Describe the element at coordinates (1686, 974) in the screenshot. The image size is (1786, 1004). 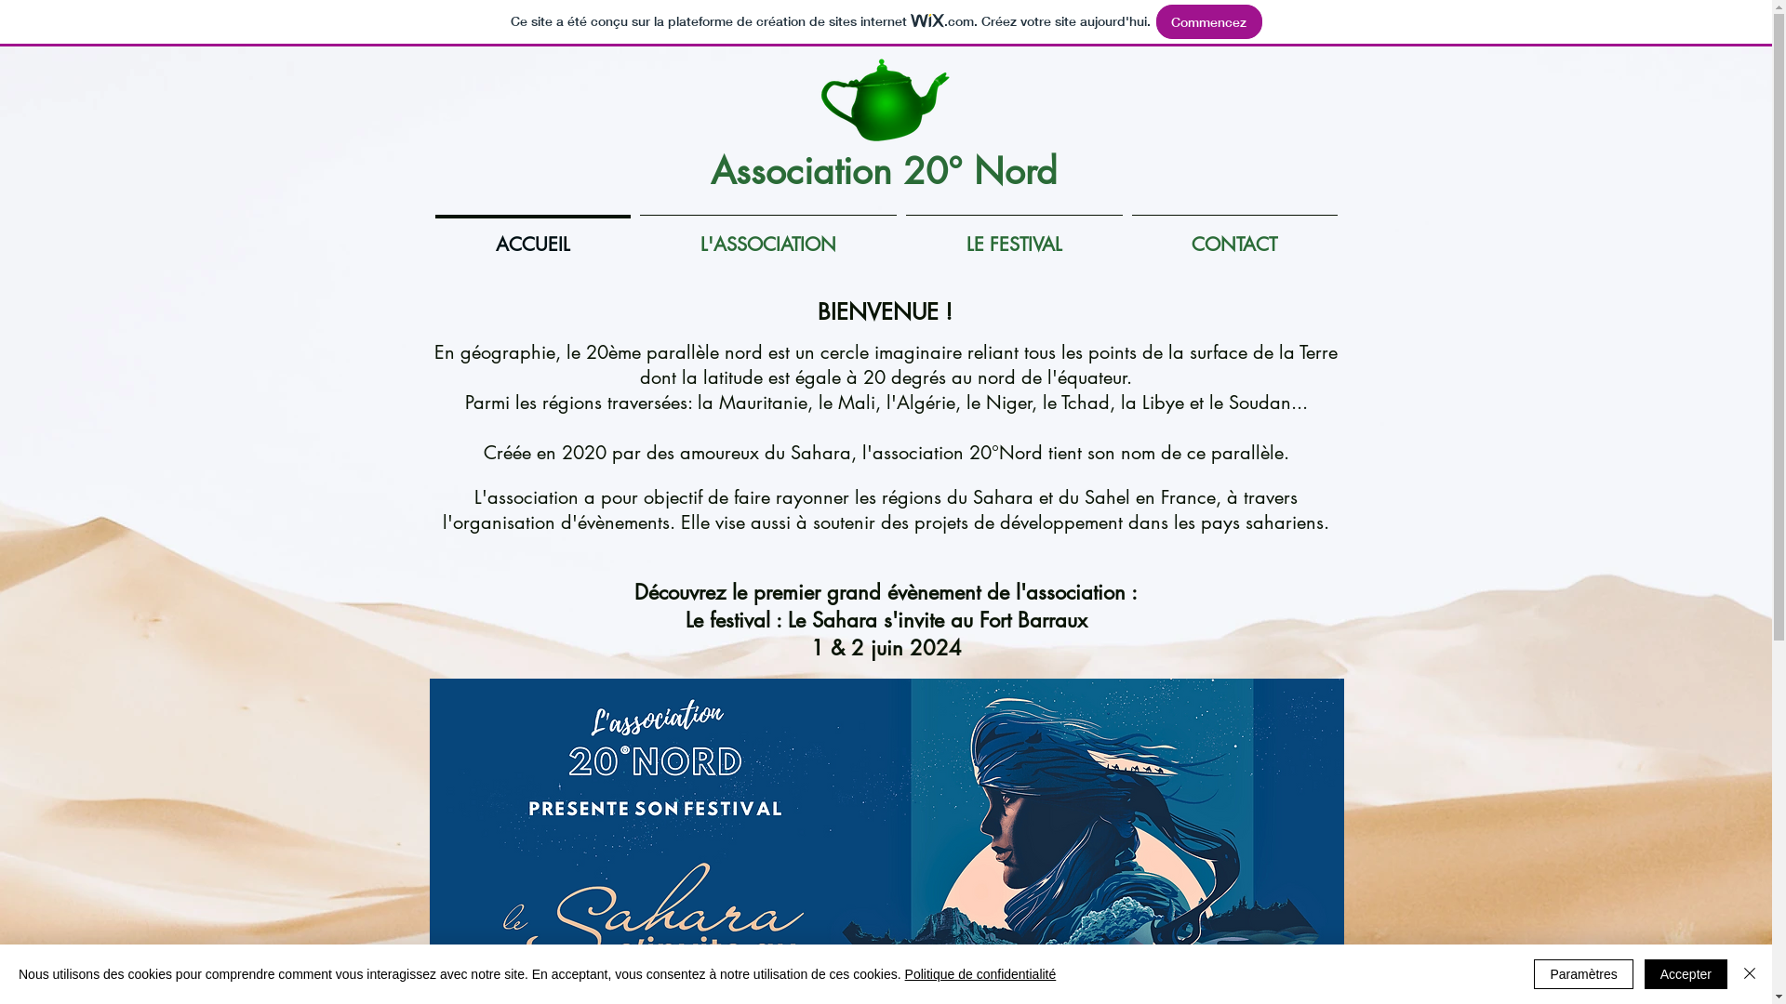
I see `Accepter` at that location.